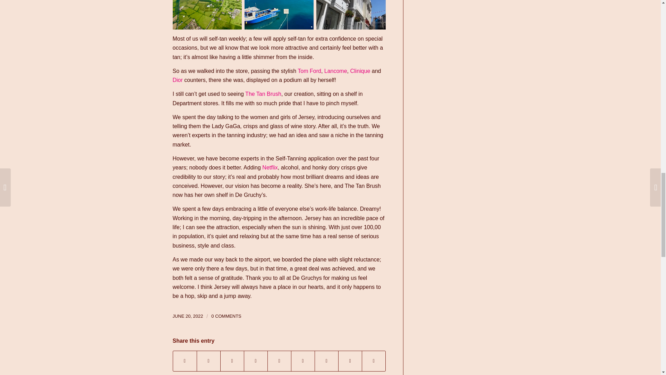 Image resolution: width=666 pixels, height=375 pixels. I want to click on Dior, so click(178, 80).